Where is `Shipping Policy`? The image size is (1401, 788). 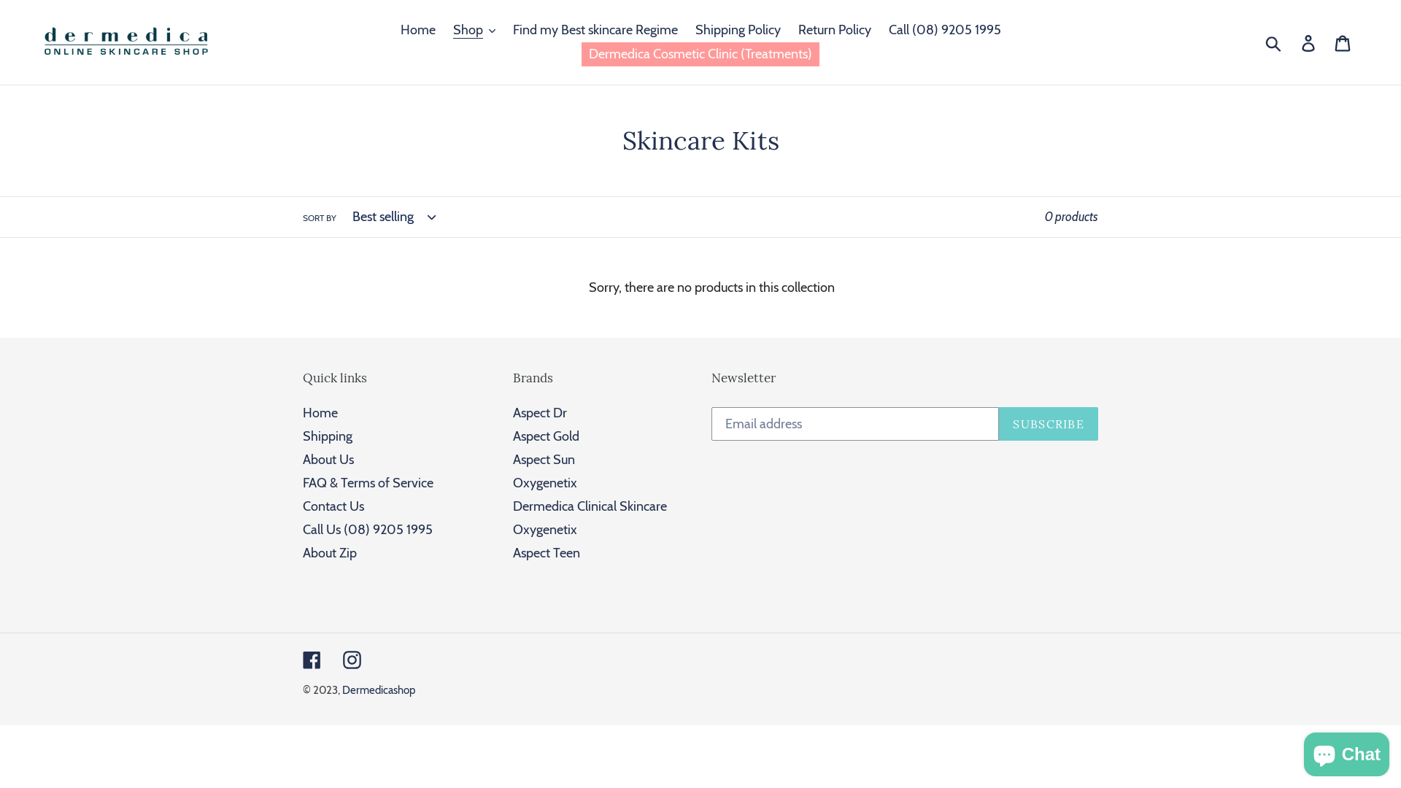 Shipping Policy is located at coordinates (737, 31).